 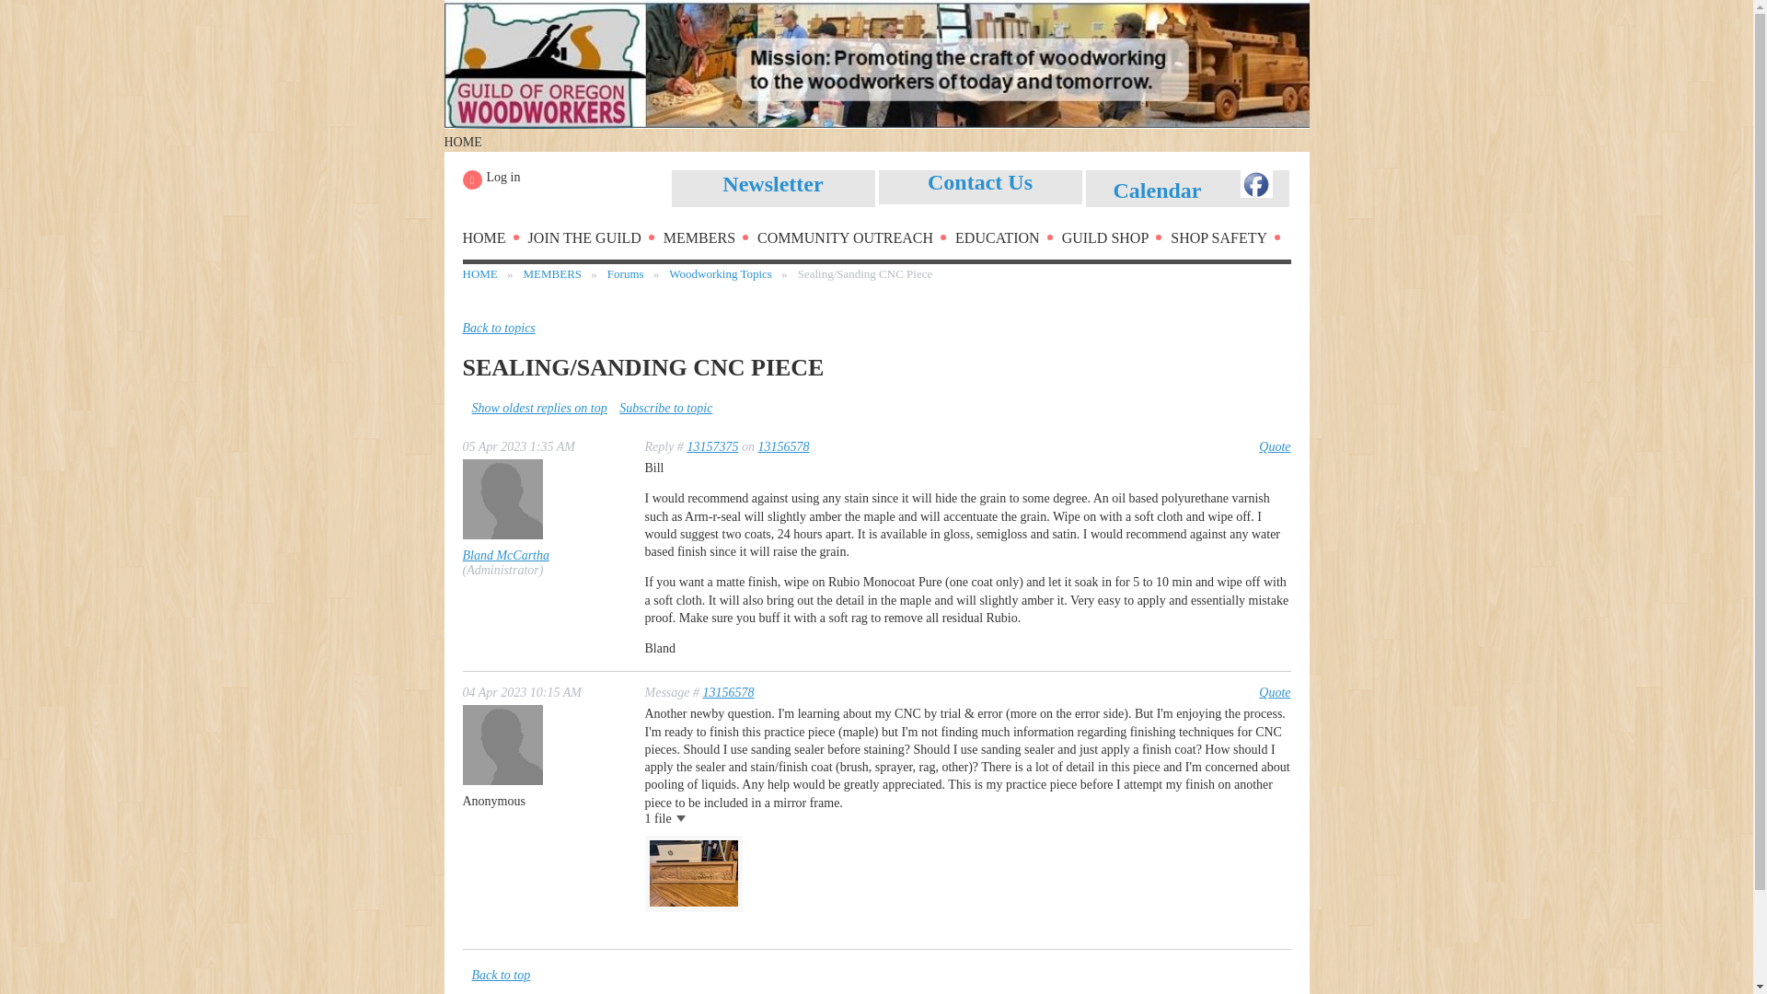 What do you see at coordinates (1157, 193) in the screenshot?
I see `Calendar` at bounding box center [1157, 193].